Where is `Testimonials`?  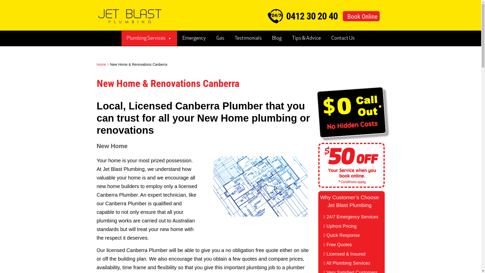
Testimonials is located at coordinates (248, 38).